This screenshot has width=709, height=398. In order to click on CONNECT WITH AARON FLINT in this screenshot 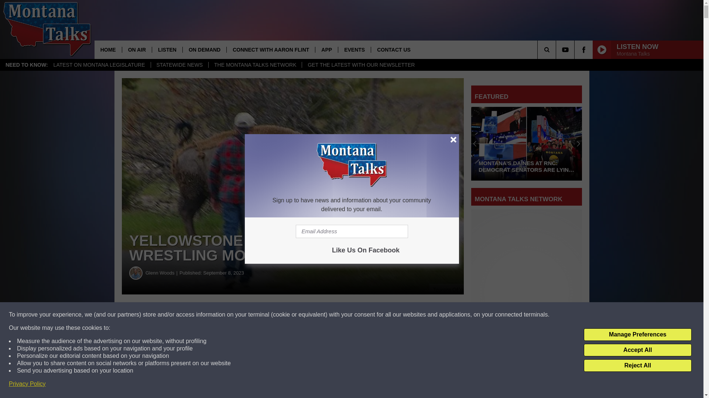, I will do `click(270, 49)`.